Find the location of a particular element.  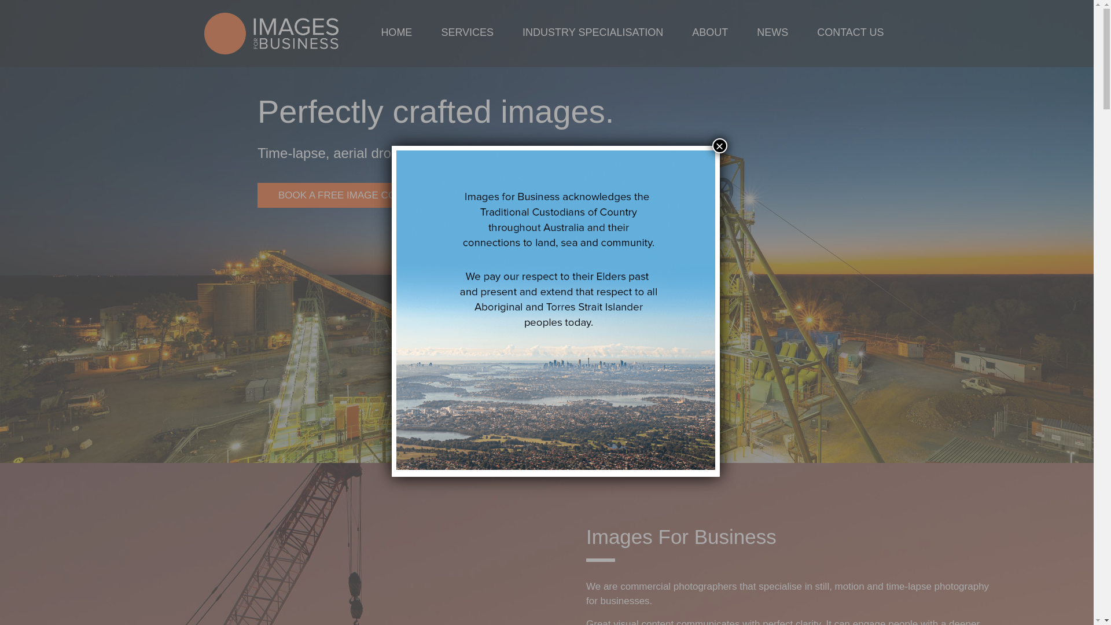

HOME is located at coordinates (396, 34).